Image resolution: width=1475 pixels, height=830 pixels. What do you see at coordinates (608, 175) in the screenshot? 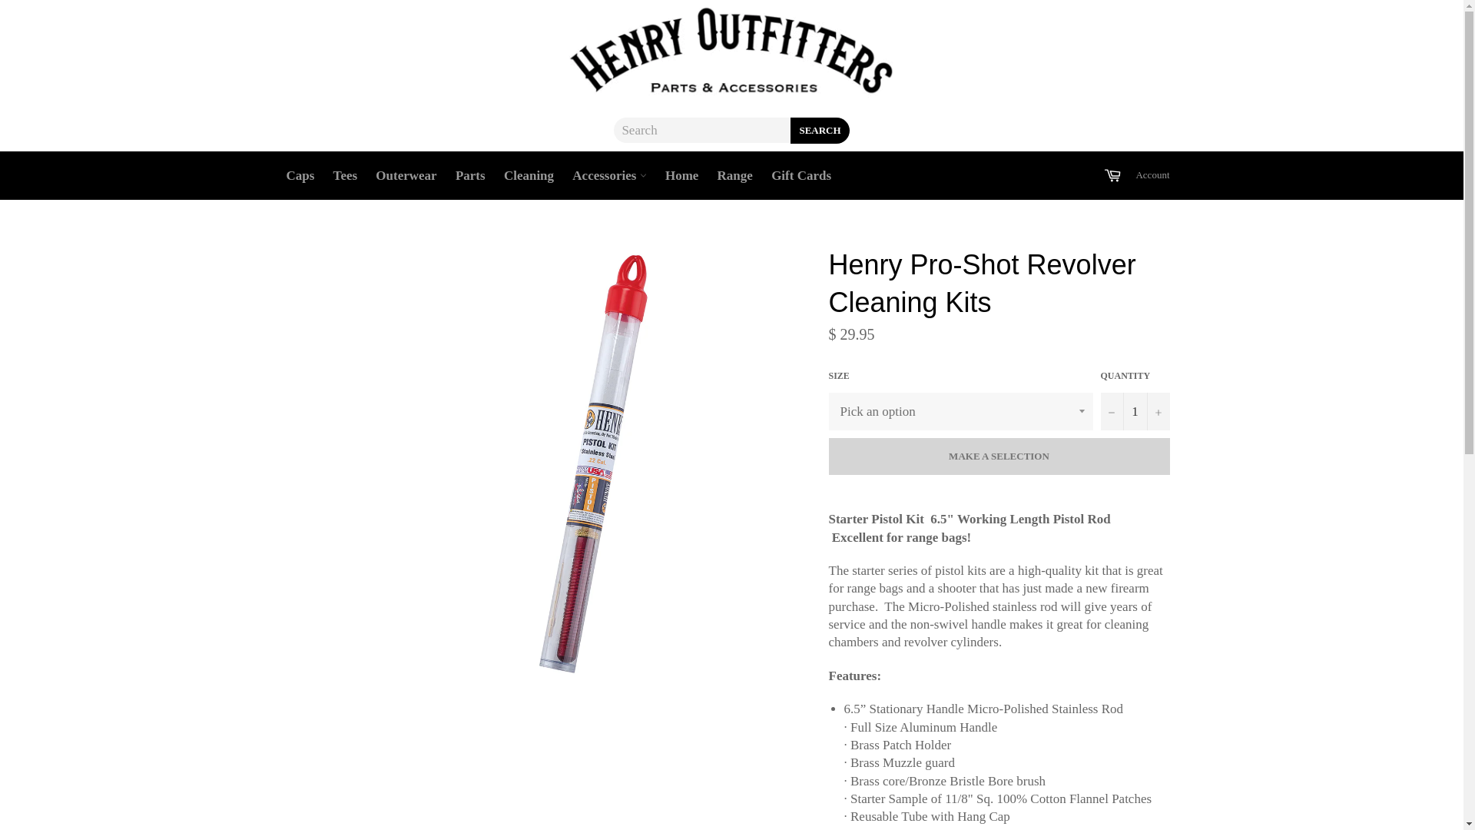
I see `Accessories` at bounding box center [608, 175].